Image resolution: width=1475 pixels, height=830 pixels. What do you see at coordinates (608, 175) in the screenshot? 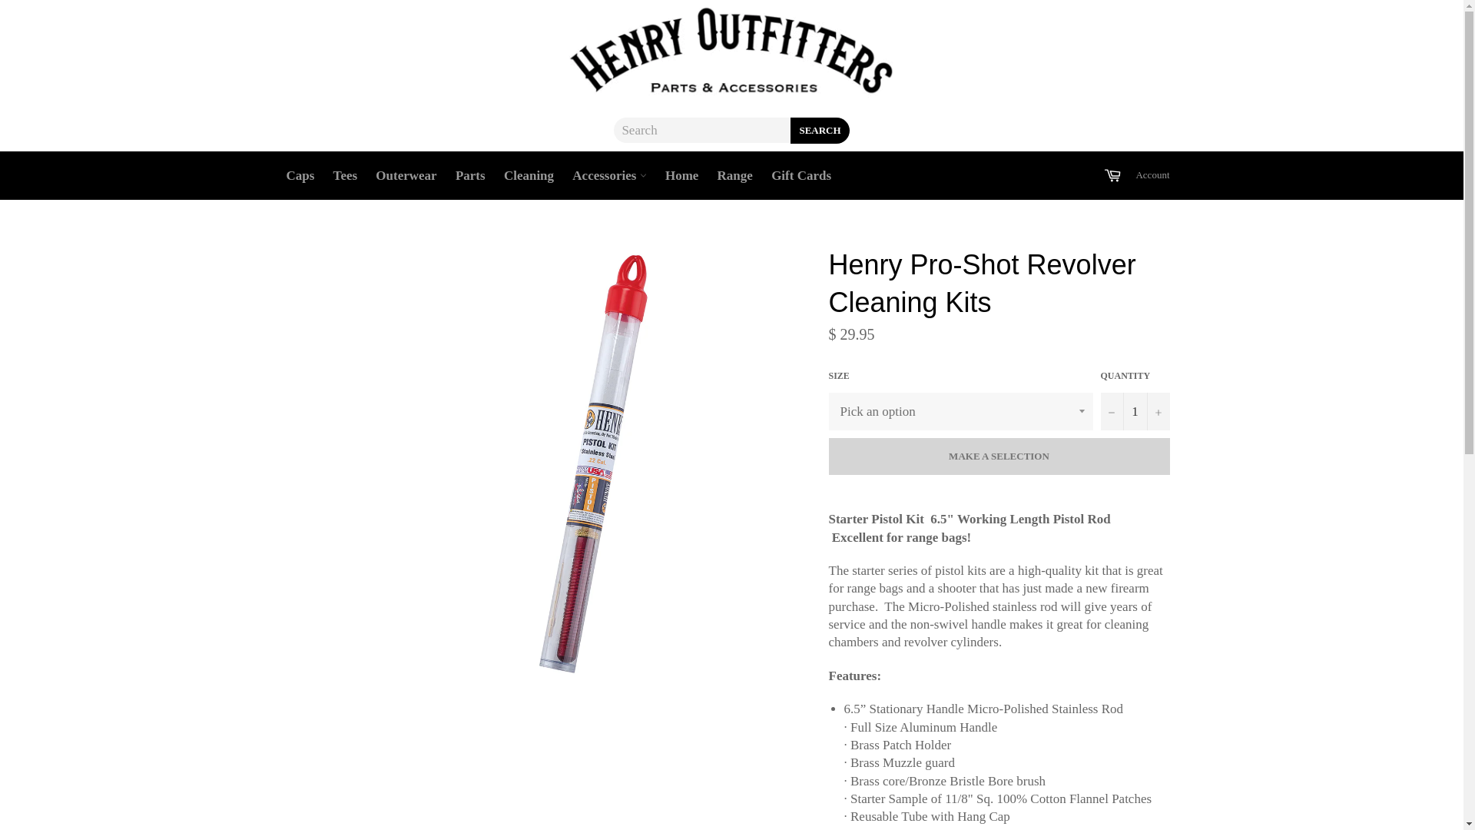
I see `Accessories` at bounding box center [608, 175].